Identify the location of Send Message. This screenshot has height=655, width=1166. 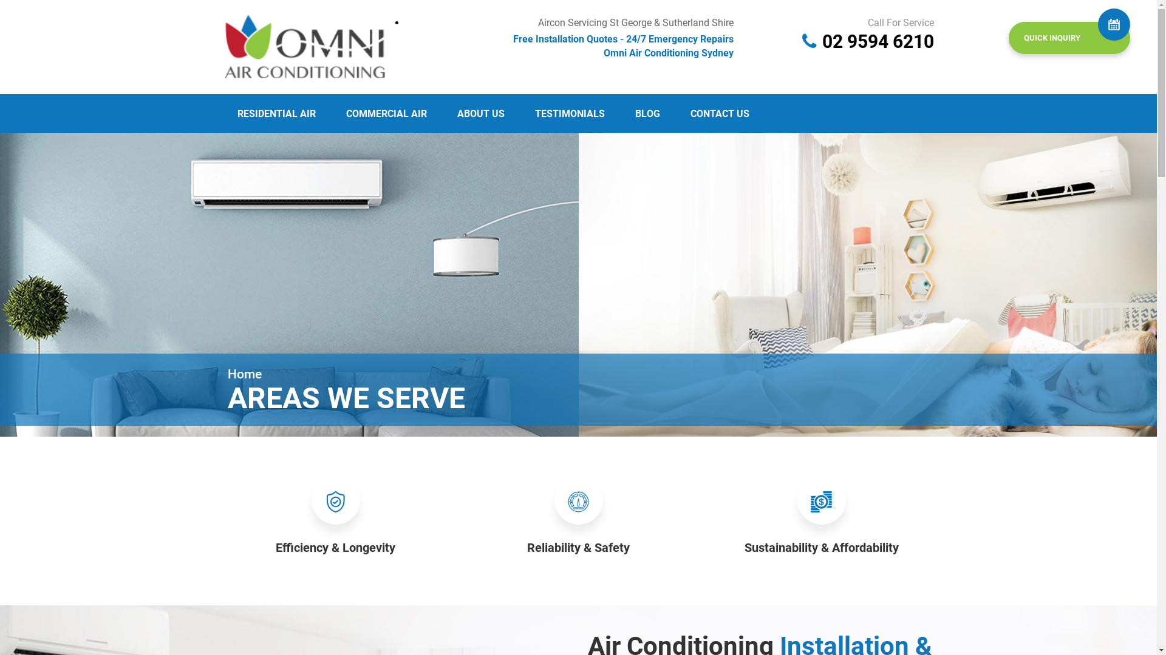
(533, 510).